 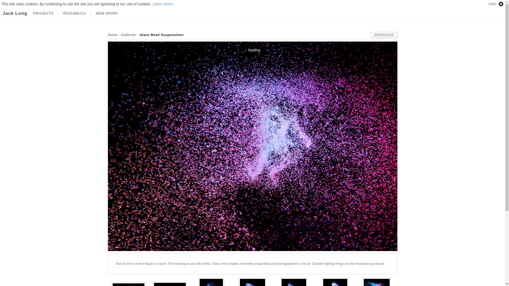 I want to click on Galleries, so click(x=128, y=35).